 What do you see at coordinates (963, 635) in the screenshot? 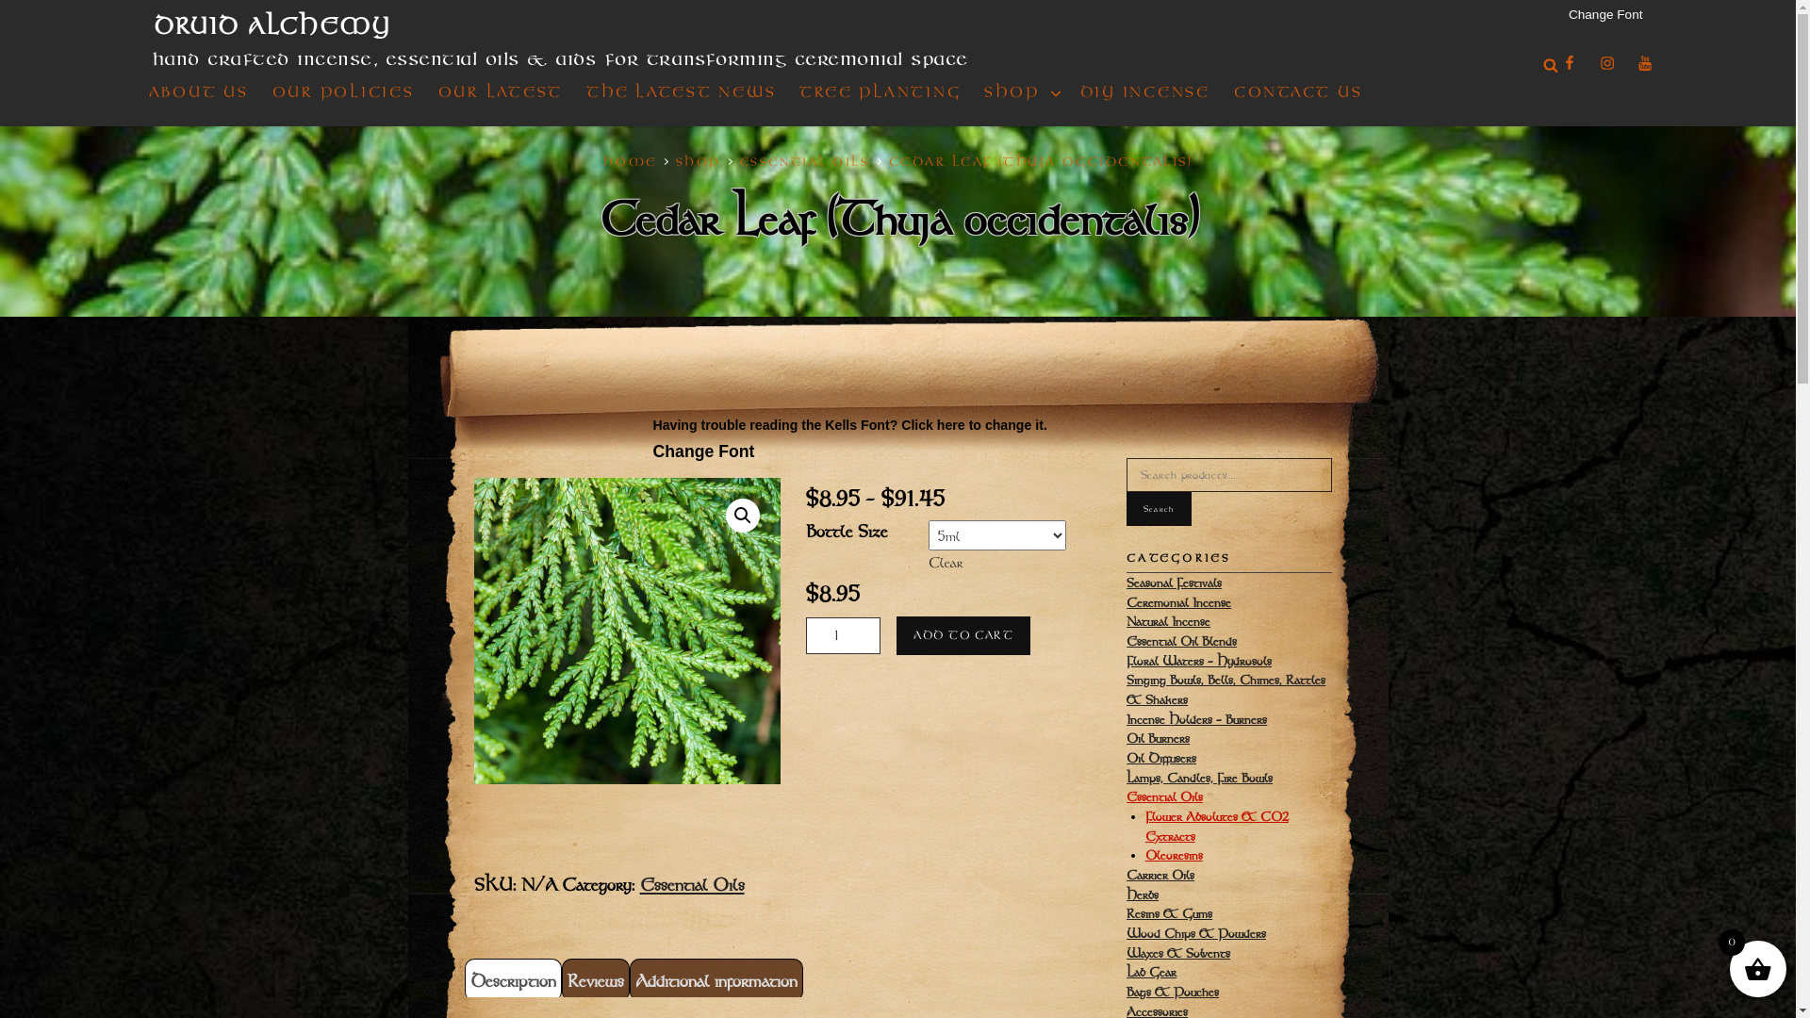
I see `ADD TO CART` at bounding box center [963, 635].